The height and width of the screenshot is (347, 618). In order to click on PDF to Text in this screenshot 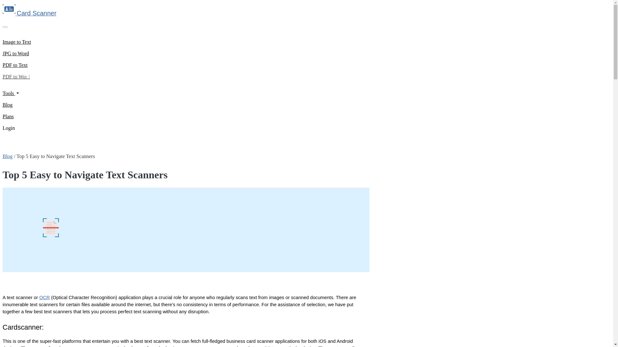, I will do `click(15, 65)`.